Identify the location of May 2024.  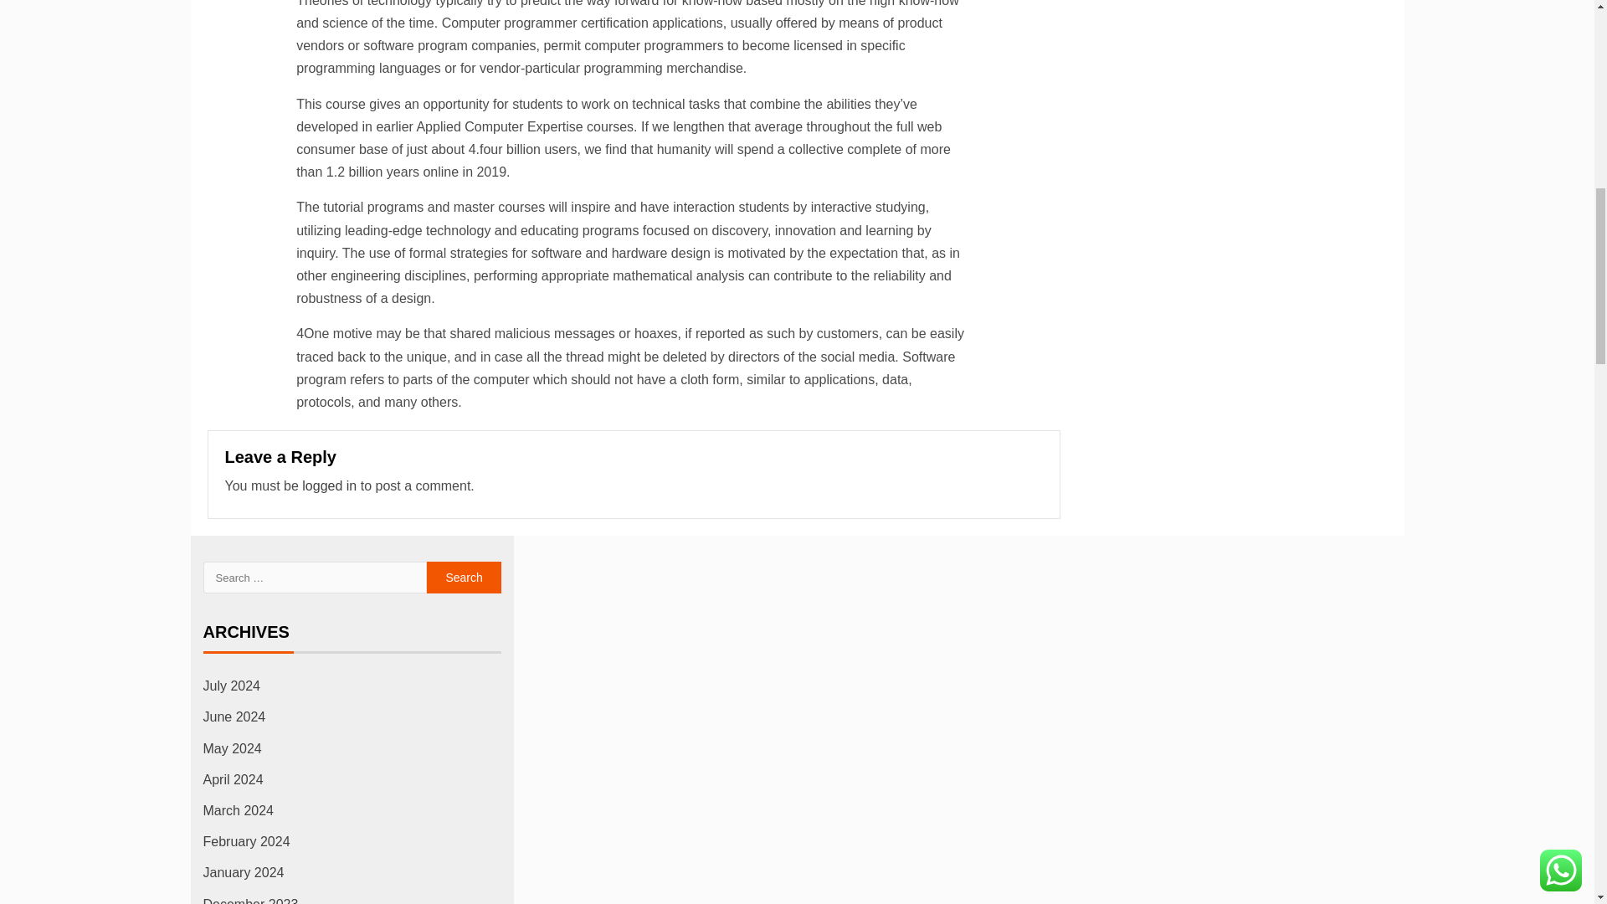
(231, 748).